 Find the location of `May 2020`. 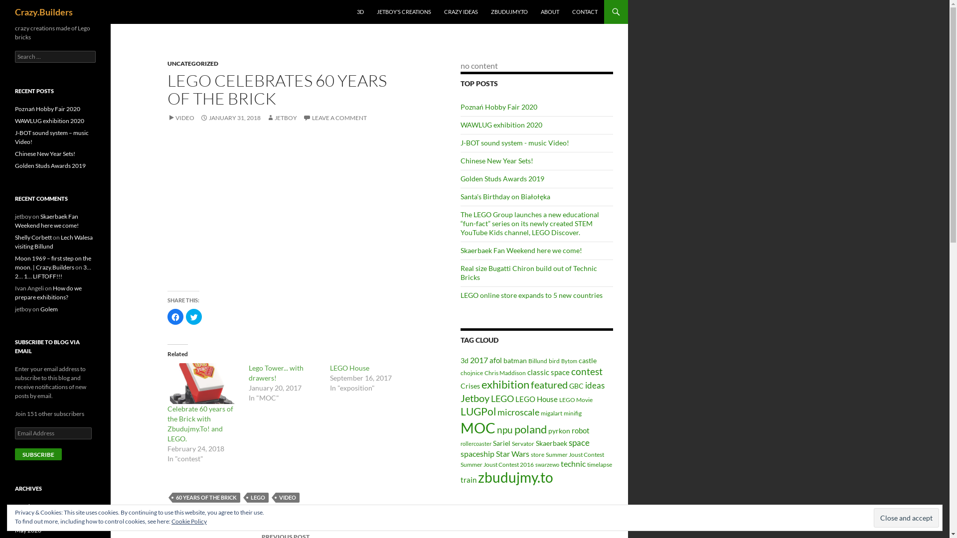

May 2020 is located at coordinates (28, 530).